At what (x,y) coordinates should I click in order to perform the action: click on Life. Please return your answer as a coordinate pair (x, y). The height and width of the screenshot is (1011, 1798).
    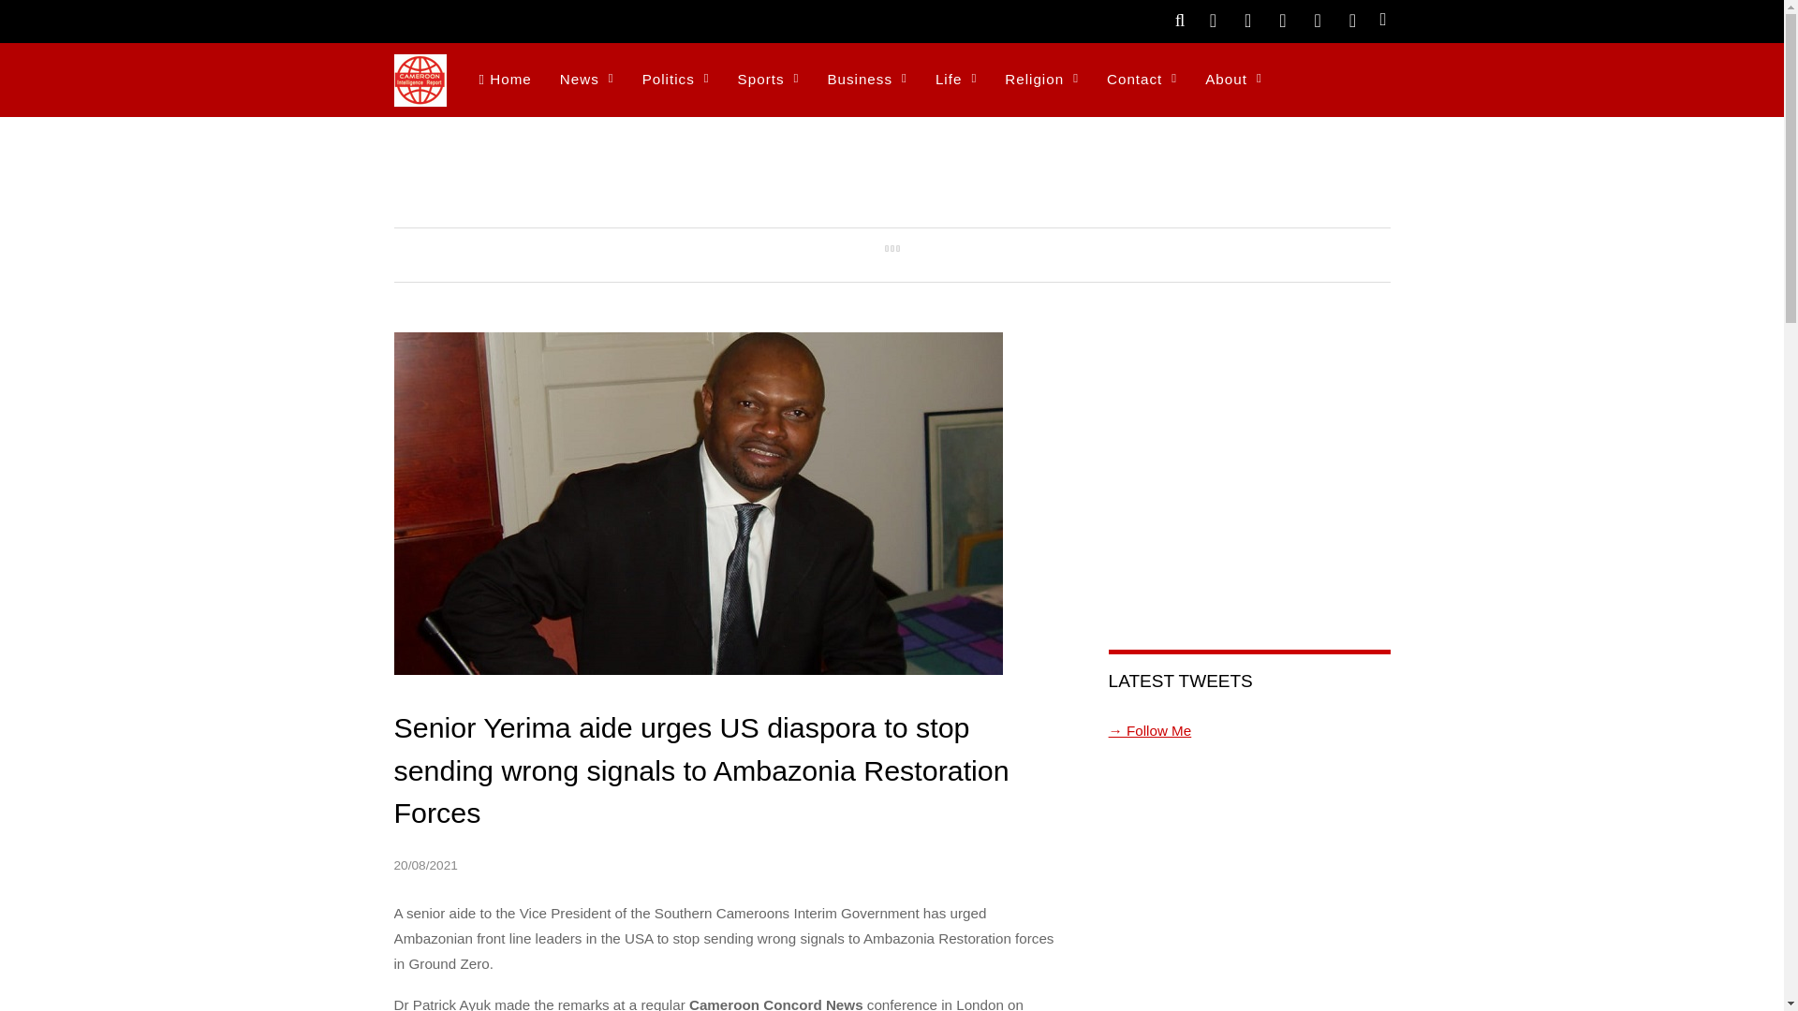
    Looking at the image, I should click on (955, 81).